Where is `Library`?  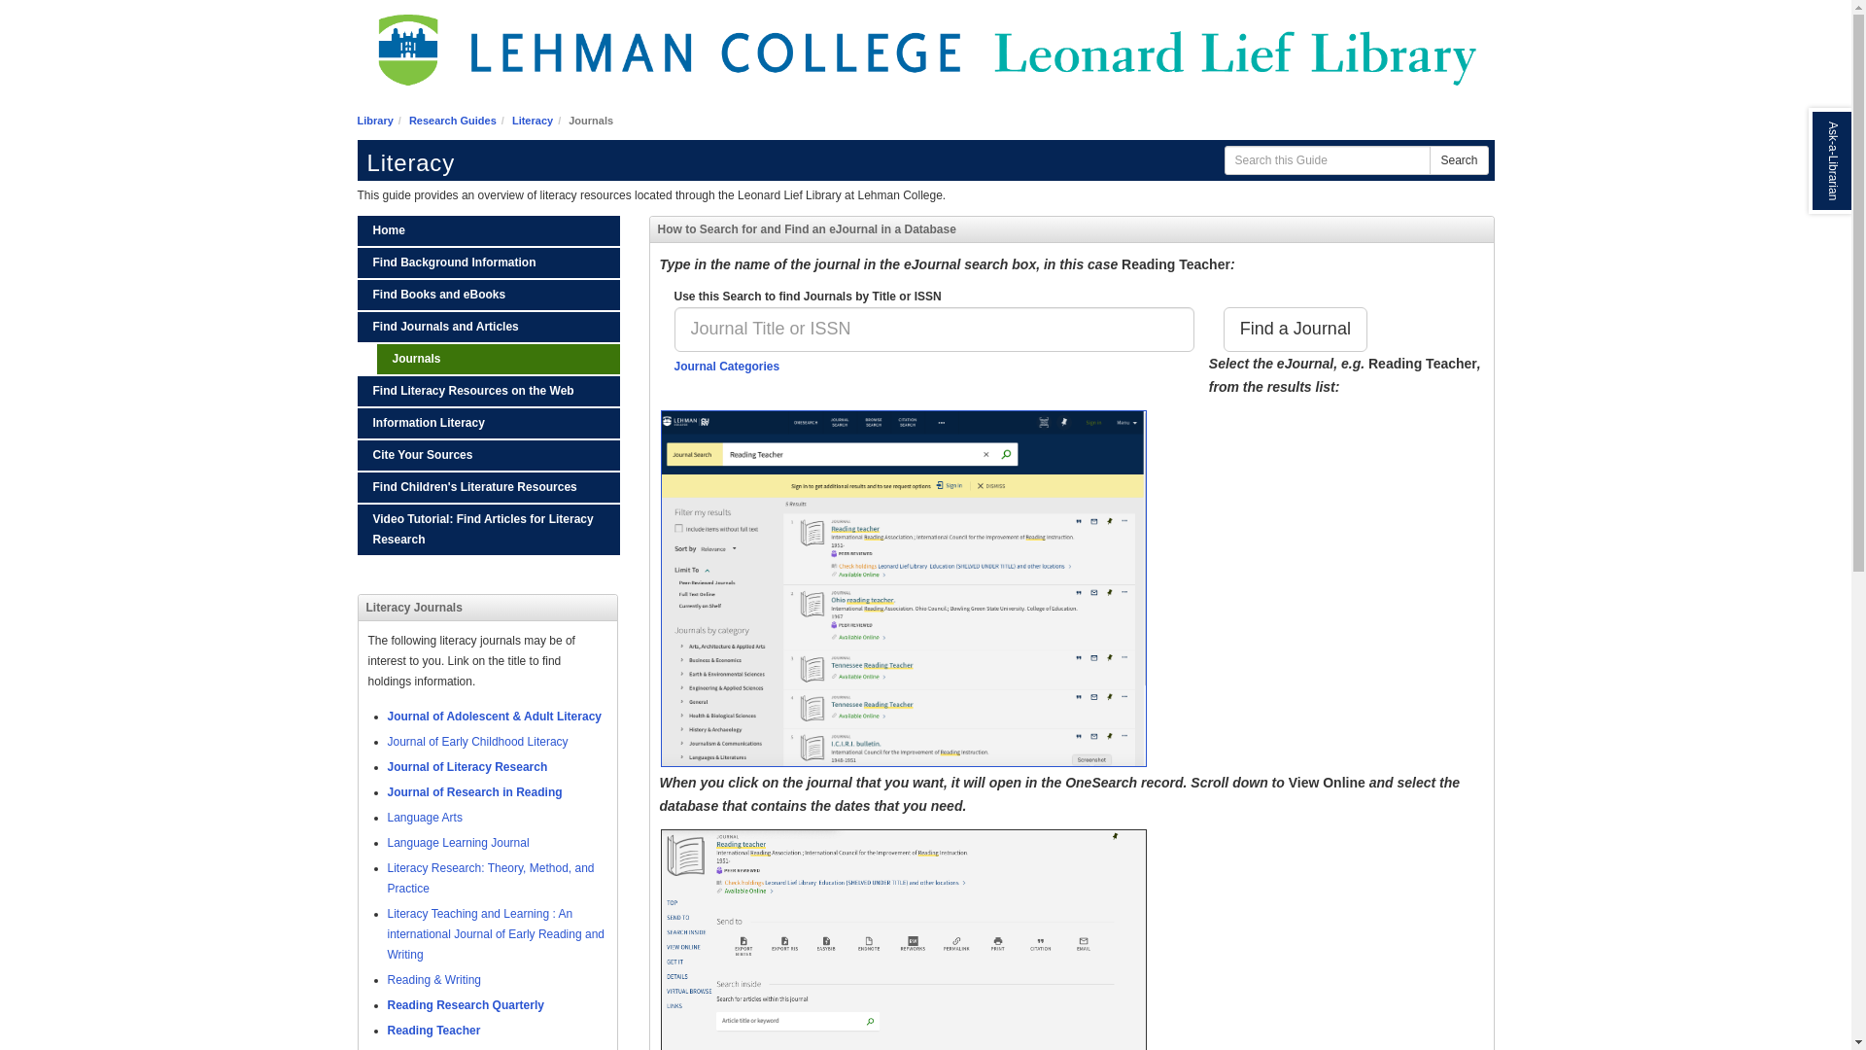 Library is located at coordinates (375, 120).